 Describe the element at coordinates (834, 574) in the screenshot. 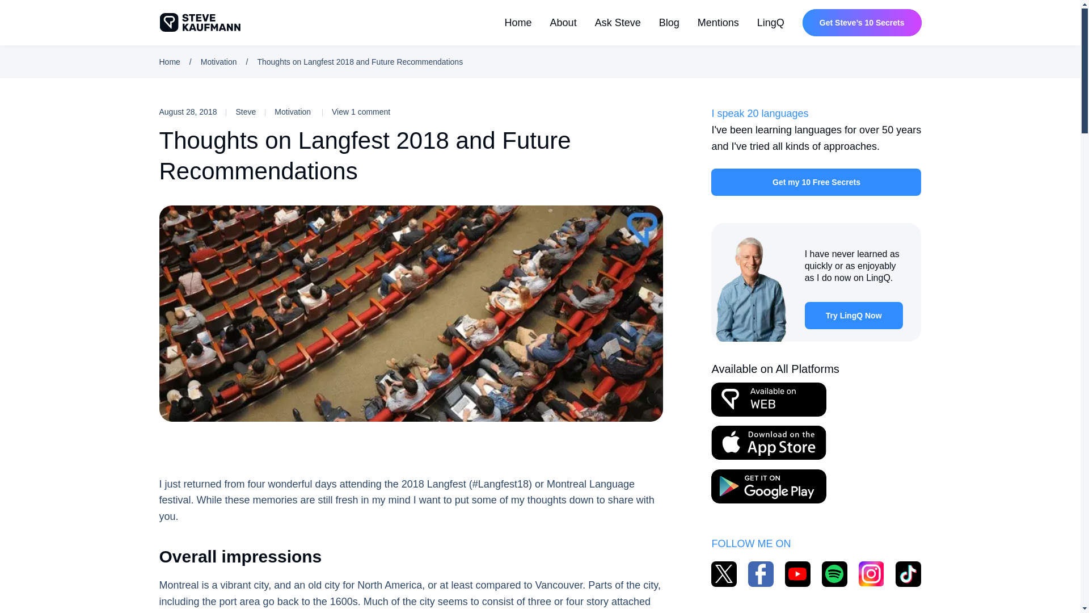

I see `Listen to Steve Kaufmann on Facebook` at that location.